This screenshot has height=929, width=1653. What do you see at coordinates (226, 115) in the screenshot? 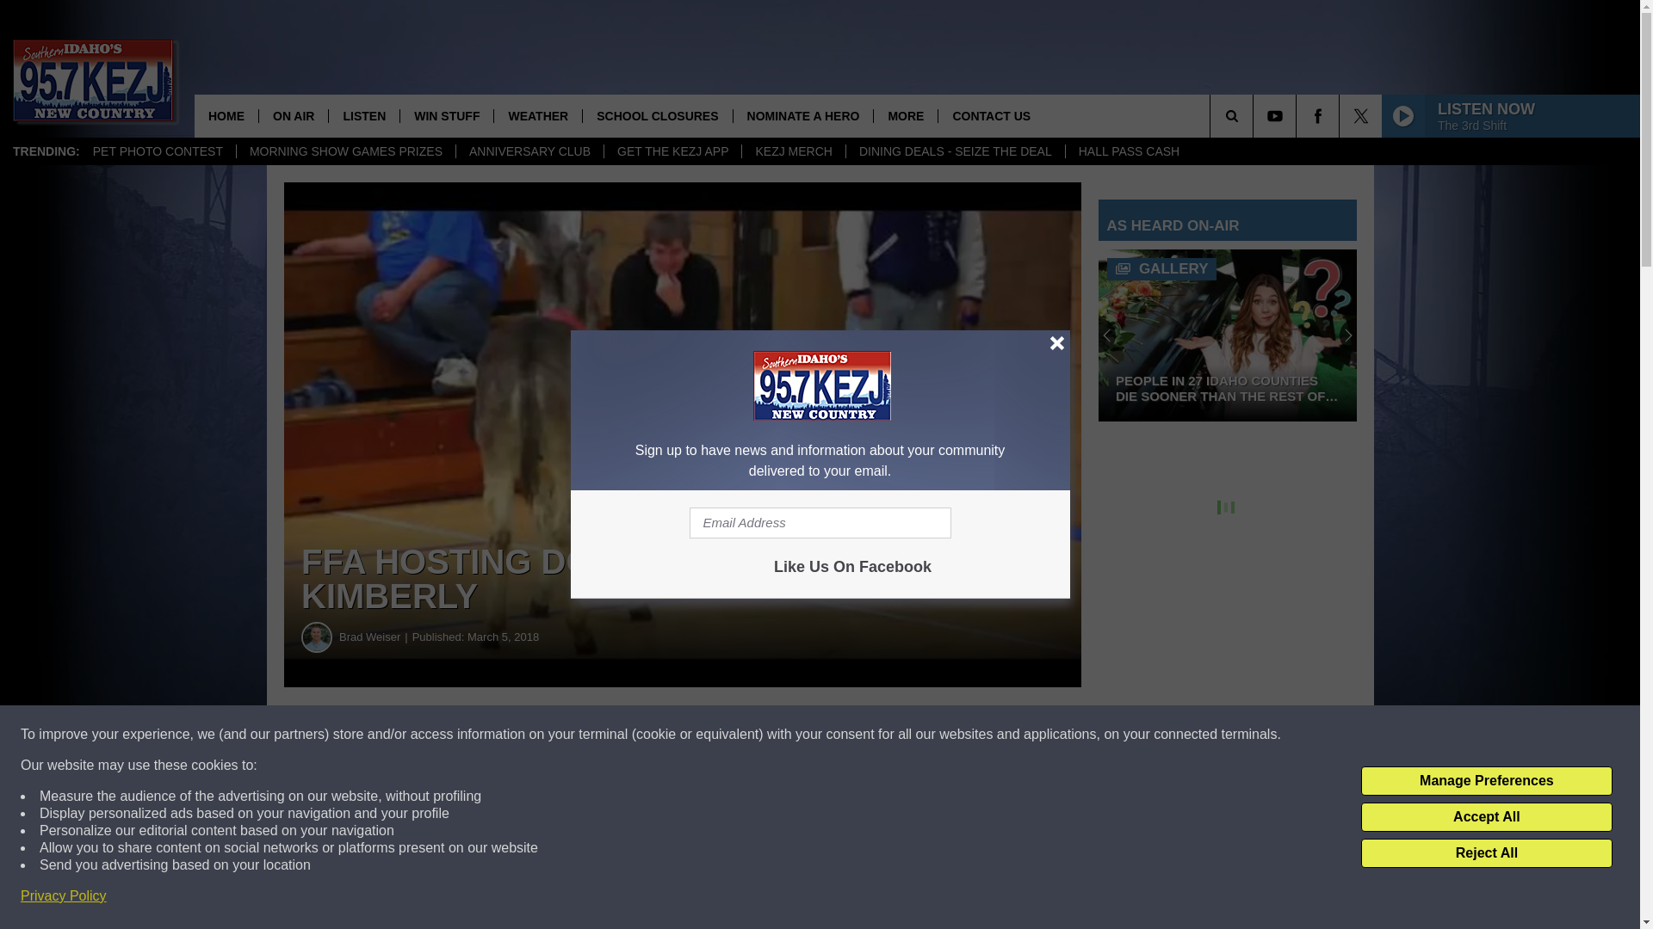
I see `HOME` at bounding box center [226, 115].